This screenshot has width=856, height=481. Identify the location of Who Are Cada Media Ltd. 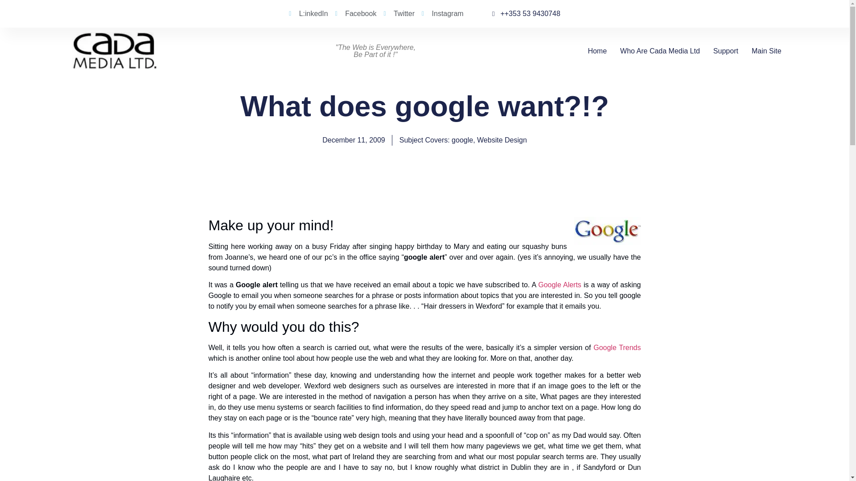
(660, 51).